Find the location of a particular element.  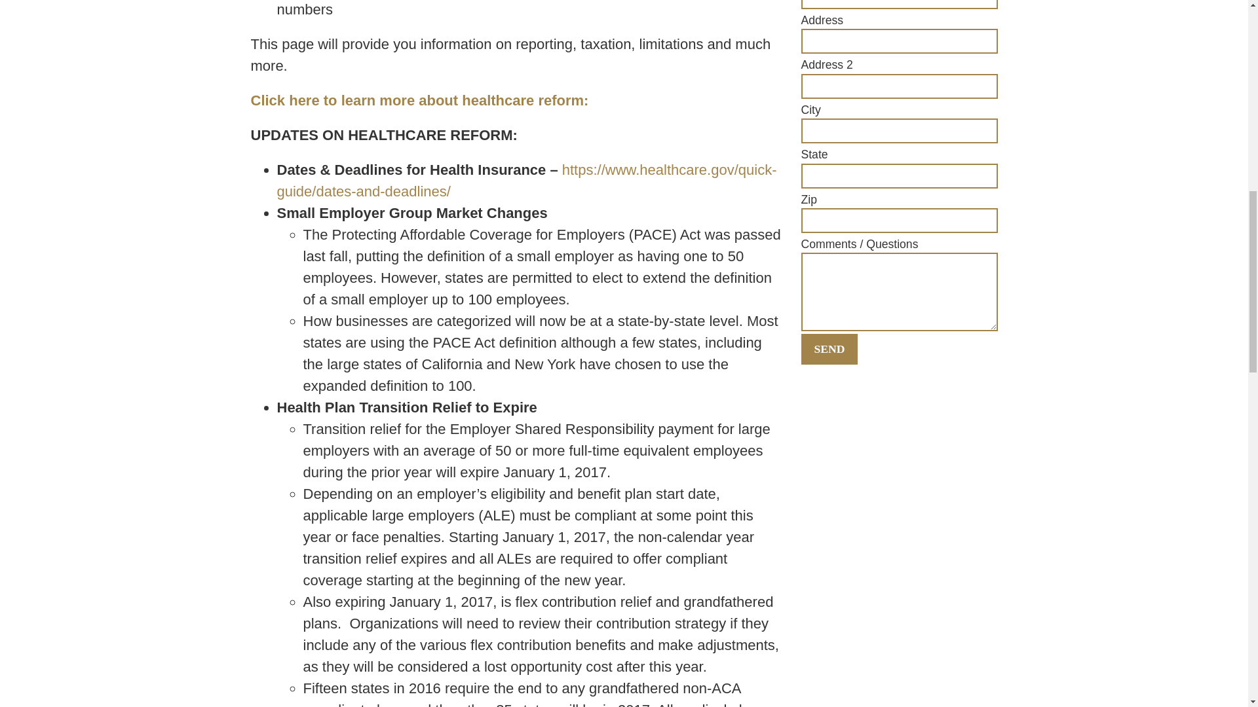

Send is located at coordinates (829, 348).